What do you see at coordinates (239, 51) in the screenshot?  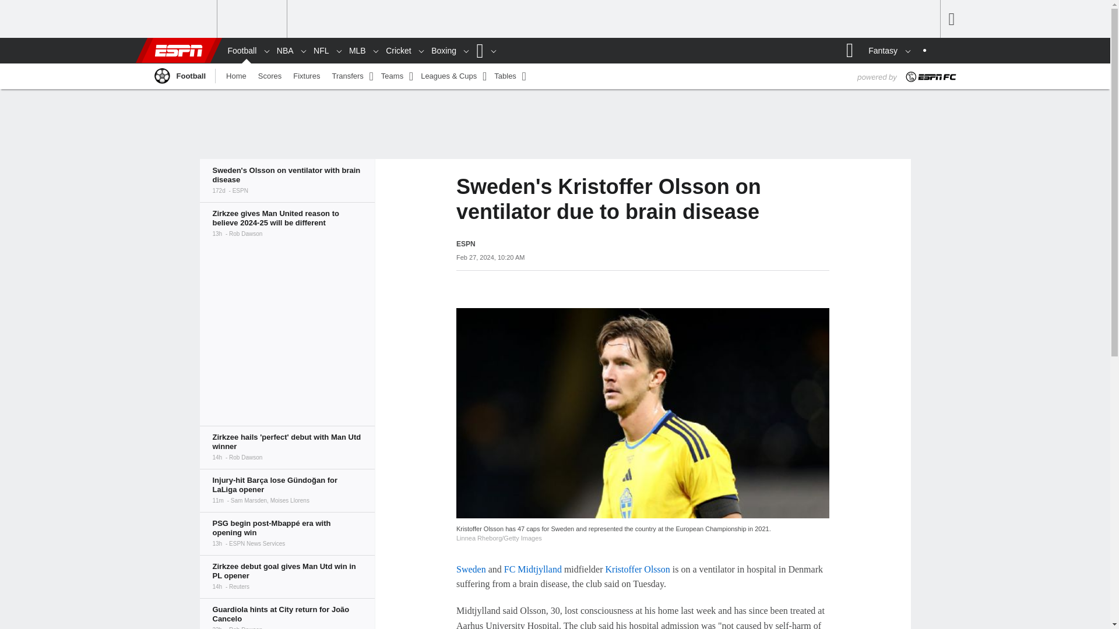 I see `Football` at bounding box center [239, 51].